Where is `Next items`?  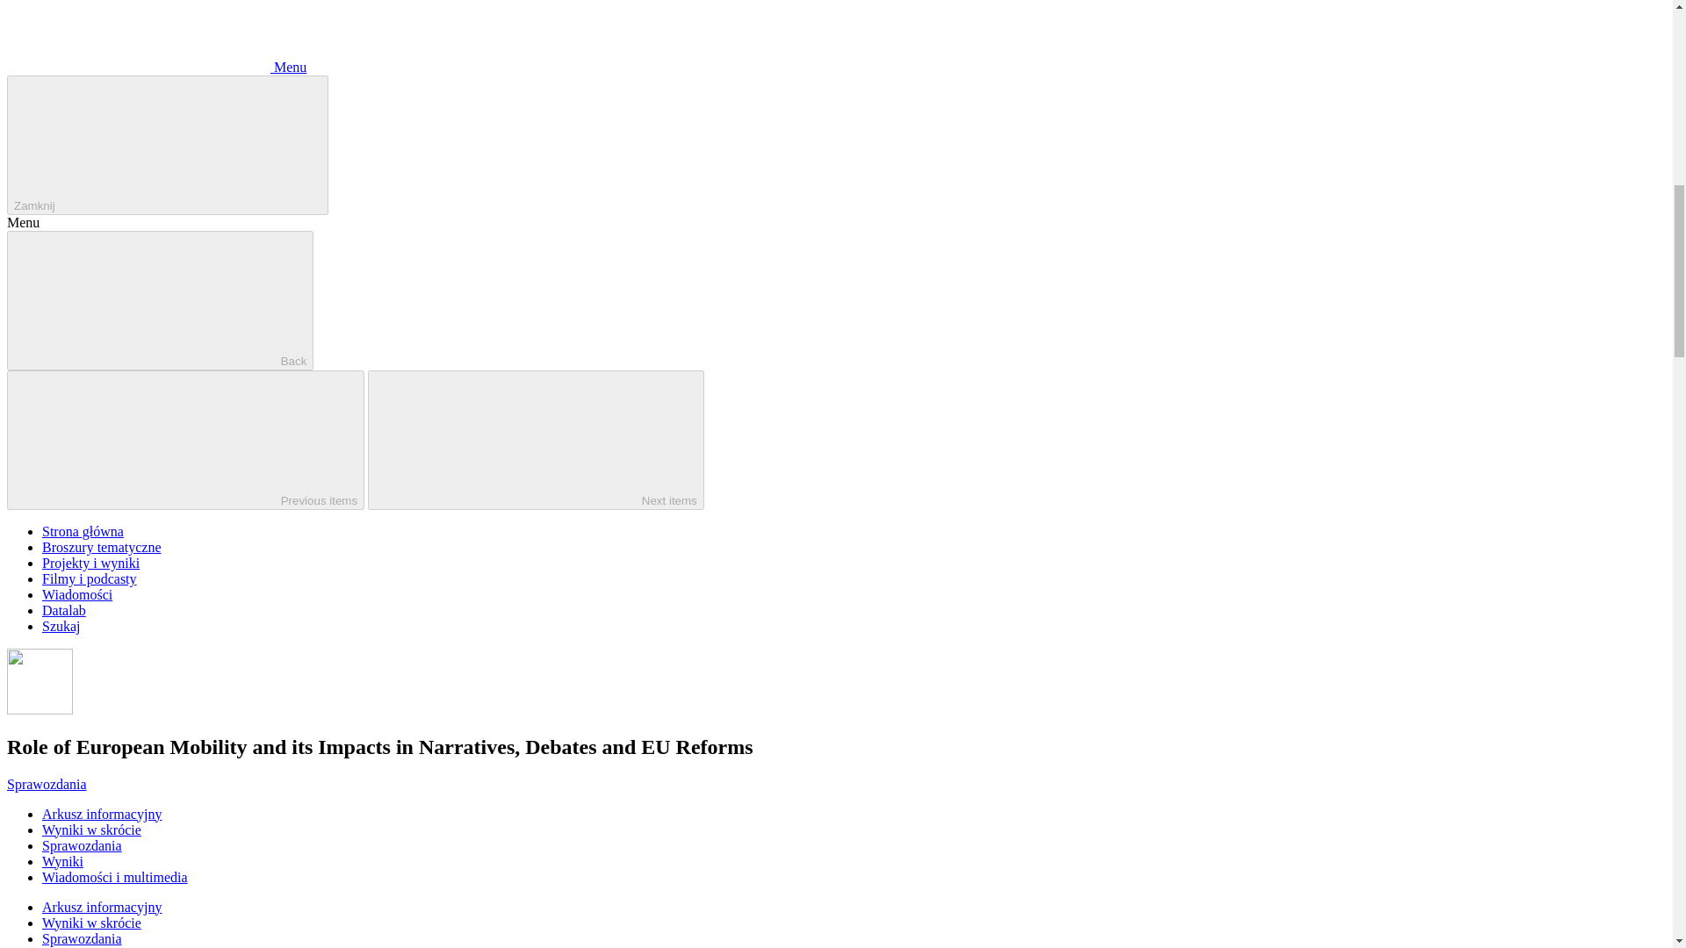
Next items is located at coordinates (536, 441).